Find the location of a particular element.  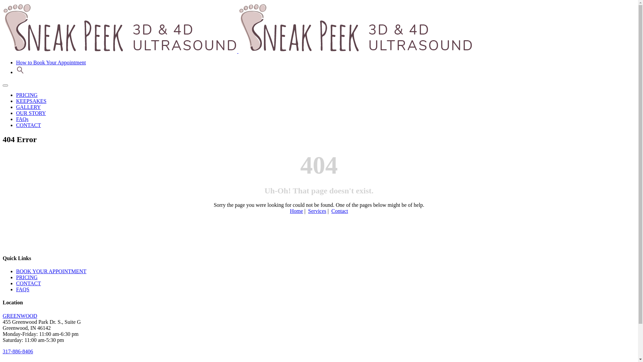

CONTACT is located at coordinates (28, 284).